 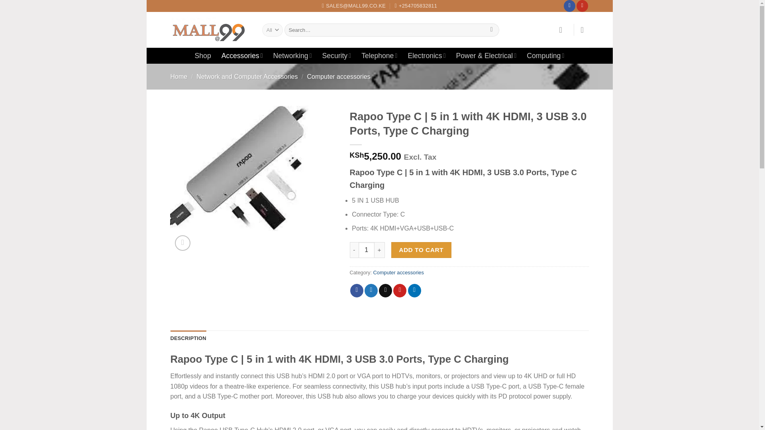 What do you see at coordinates (399, 291) in the screenshot?
I see `Pin on Pinterest` at bounding box center [399, 291].